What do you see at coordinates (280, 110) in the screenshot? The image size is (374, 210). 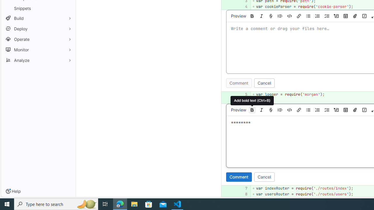 I see `Insert a quote` at bounding box center [280, 110].